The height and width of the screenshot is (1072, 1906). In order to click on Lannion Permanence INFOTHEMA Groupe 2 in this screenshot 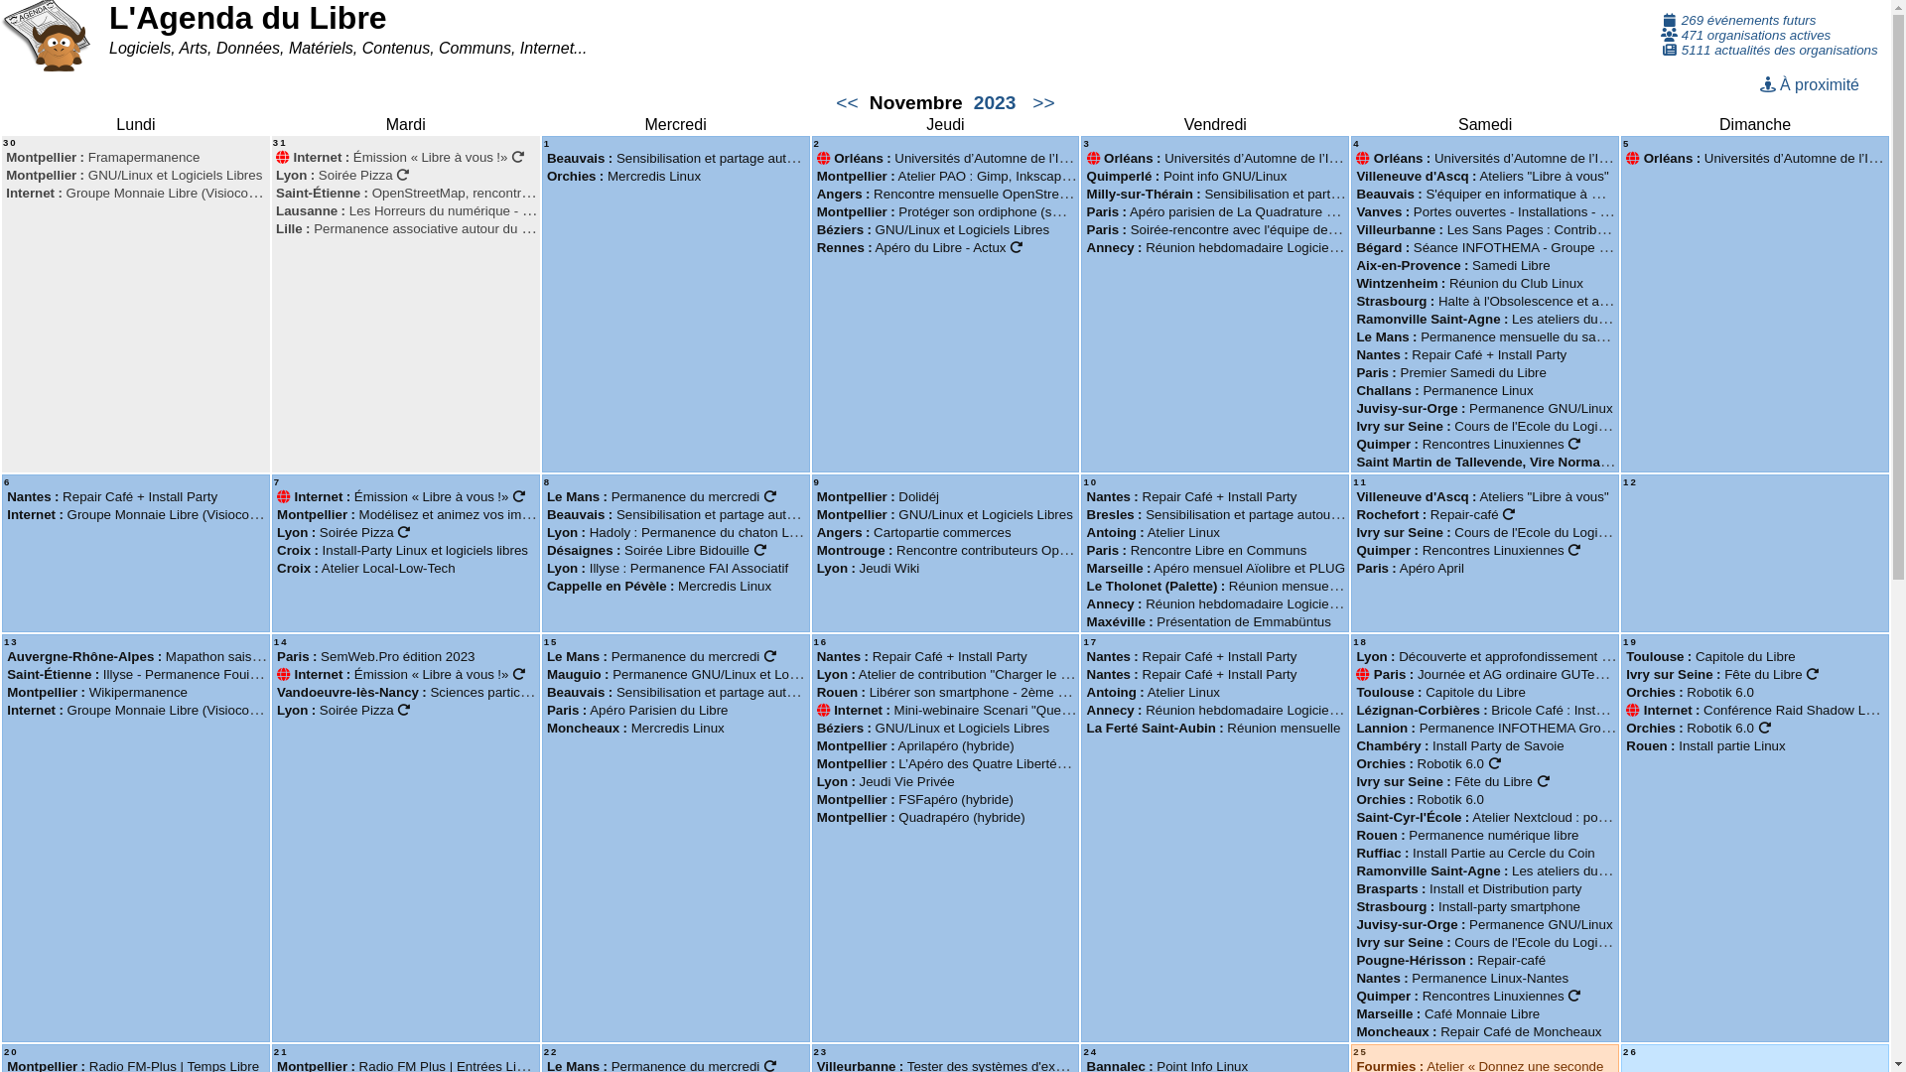, I will do `click(1495, 729)`.